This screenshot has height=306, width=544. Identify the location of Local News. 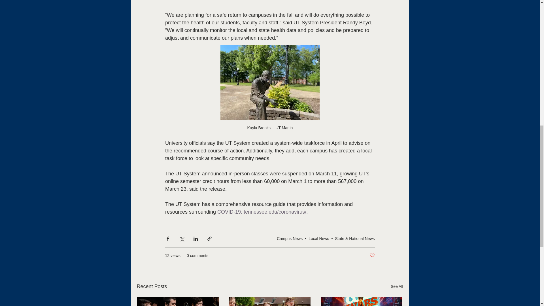
(318, 238).